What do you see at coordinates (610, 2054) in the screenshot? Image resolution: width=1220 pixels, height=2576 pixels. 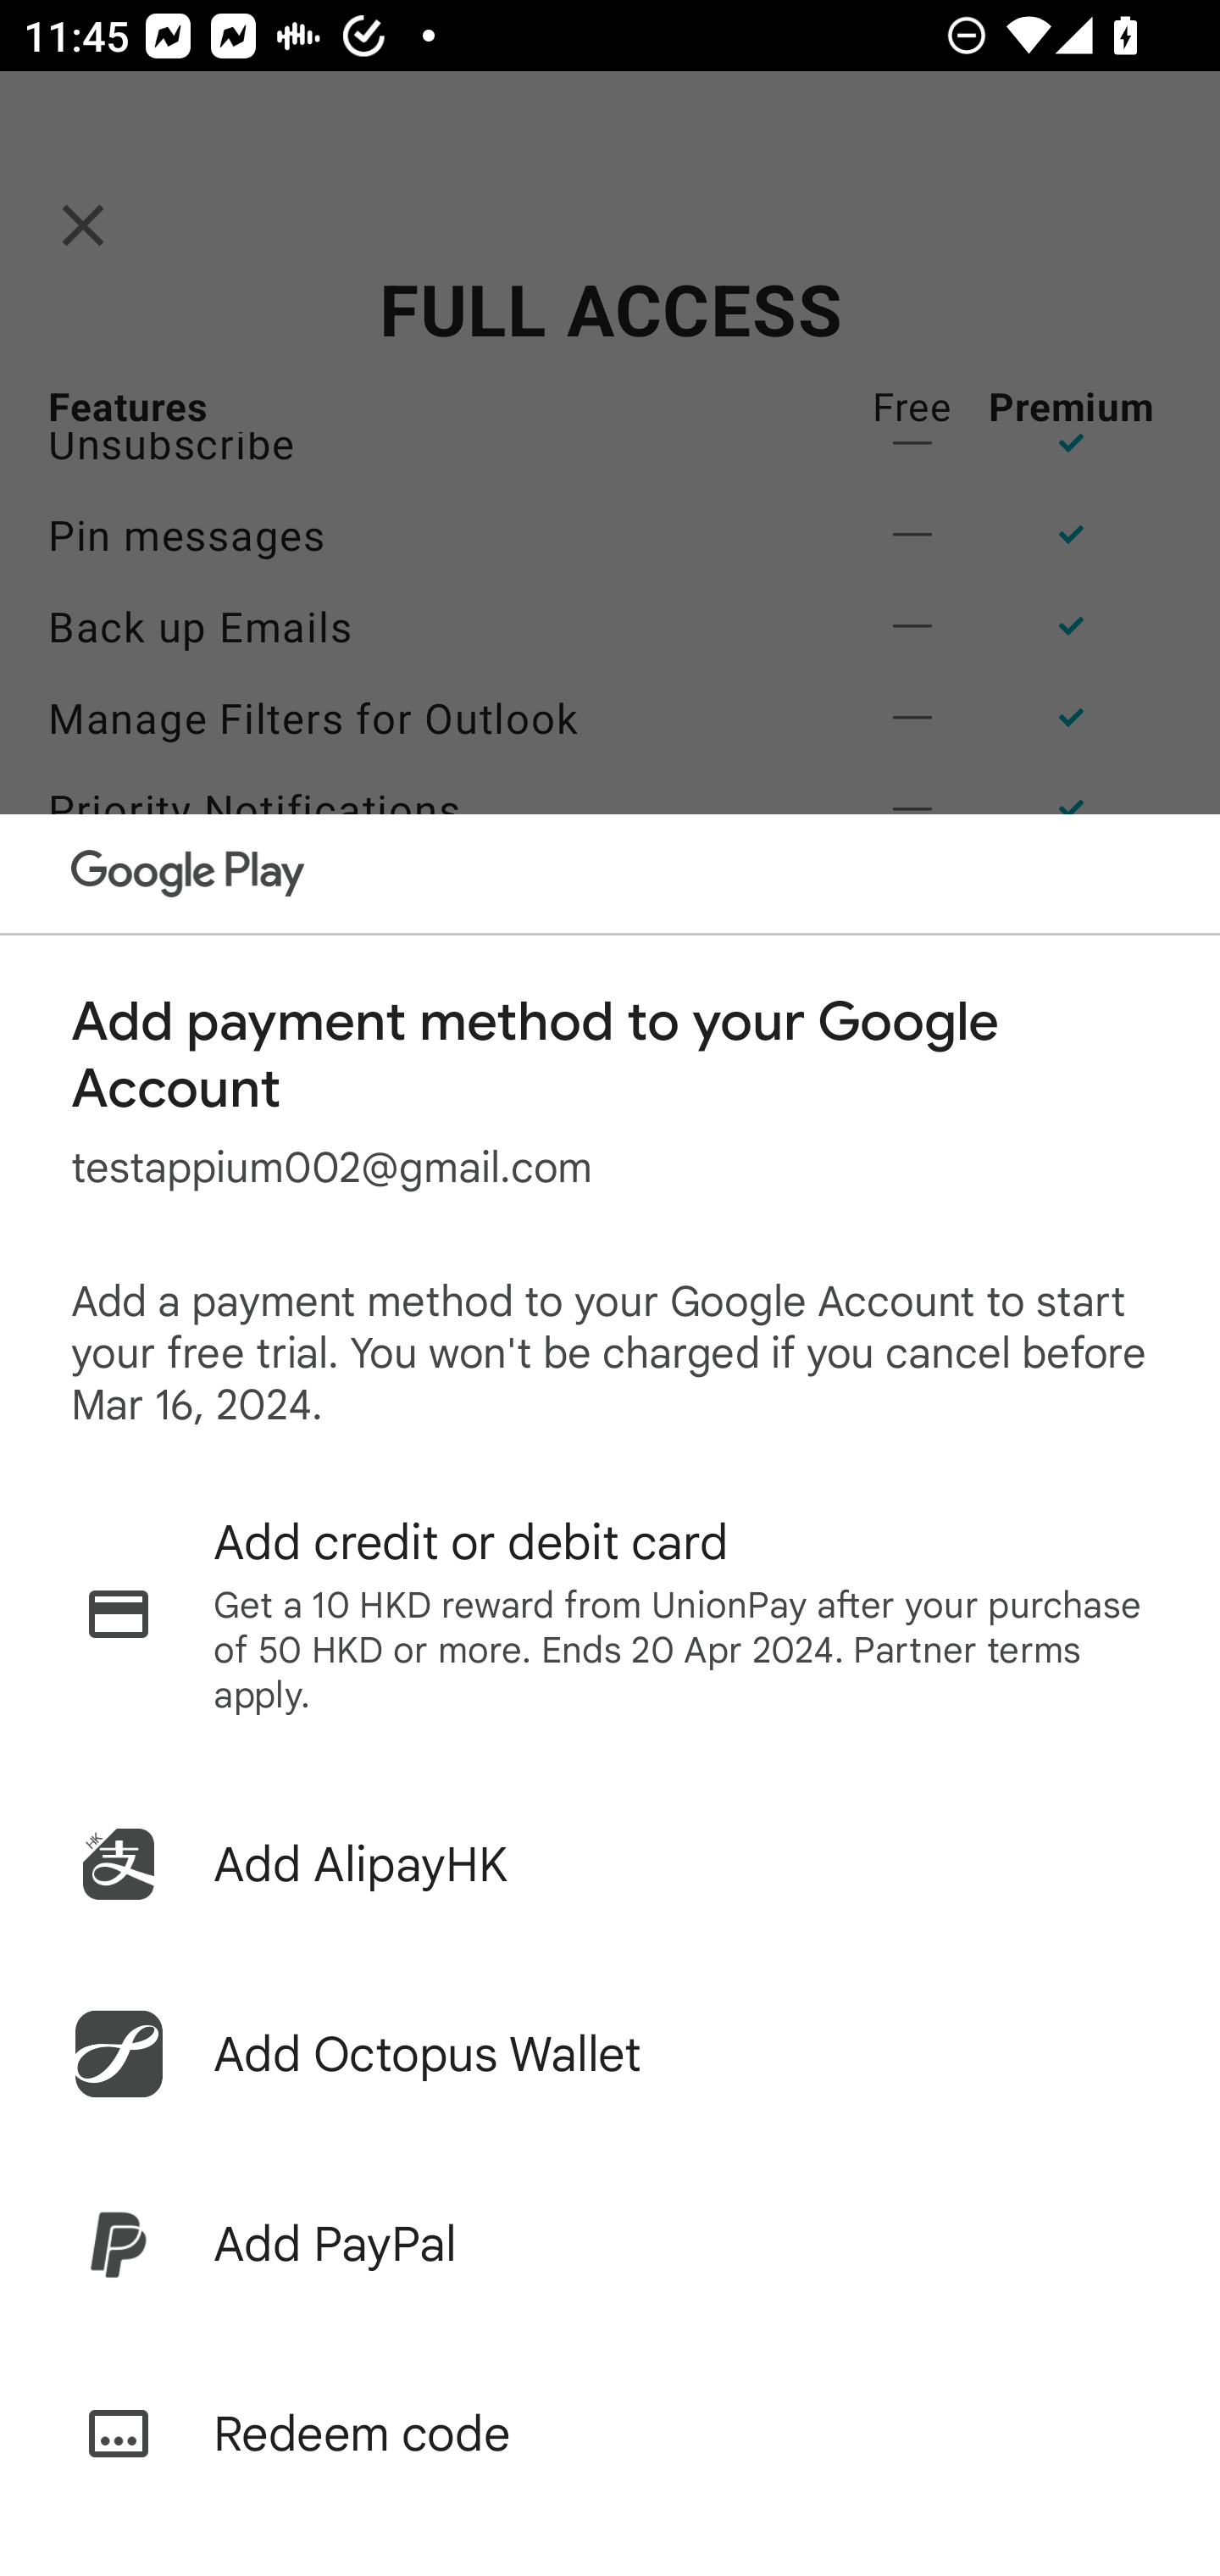 I see `Add Octopus Wallet` at bounding box center [610, 2054].